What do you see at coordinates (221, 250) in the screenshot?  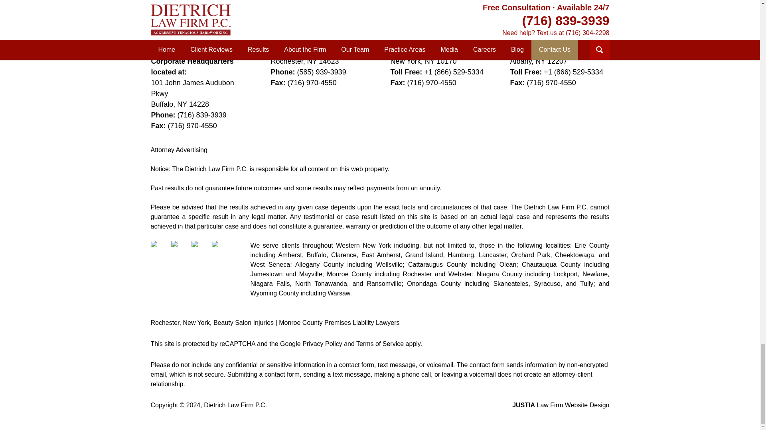 I see `Justia` at bounding box center [221, 250].